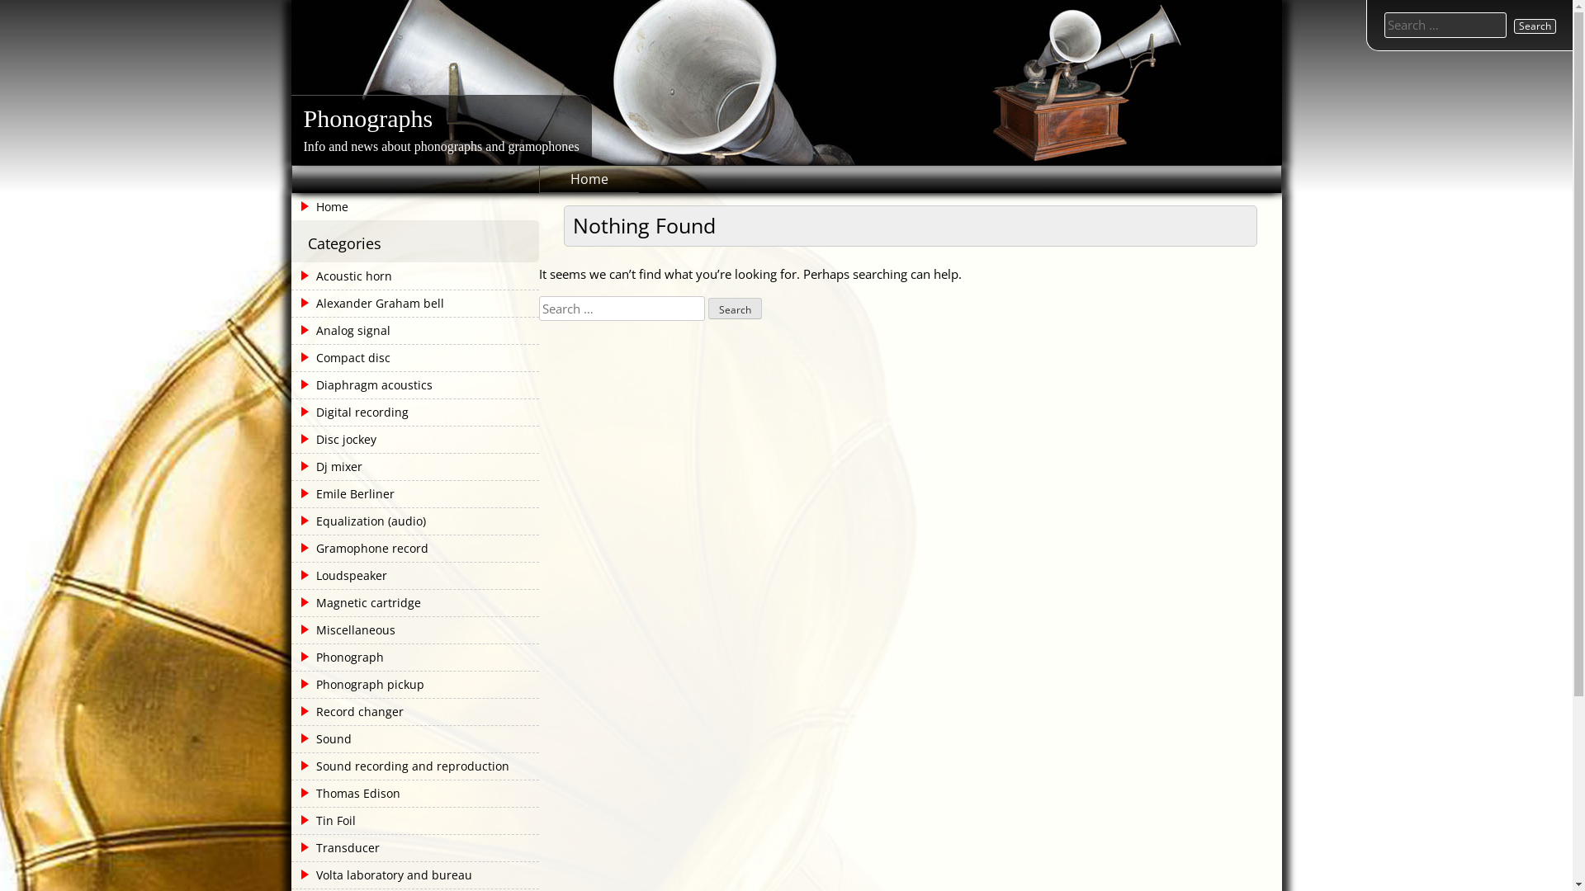 The image size is (1585, 891). Describe the element at coordinates (344, 494) in the screenshot. I see `Emile Berliner` at that location.